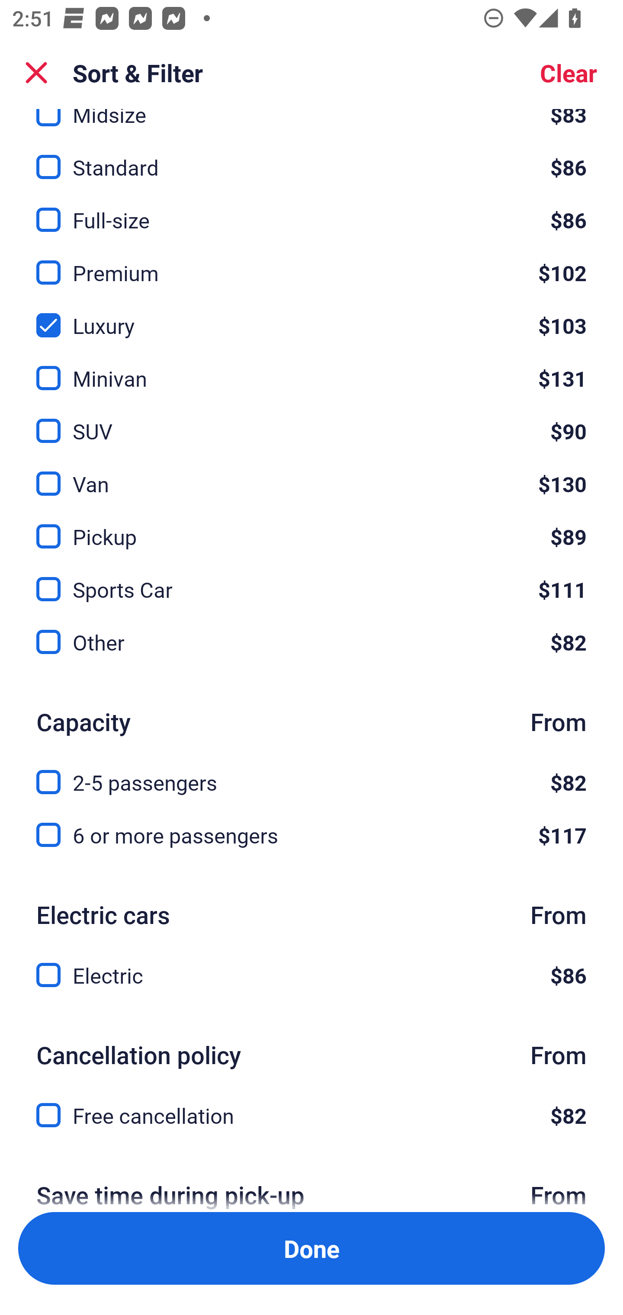 The height and width of the screenshot is (1315, 623). What do you see at coordinates (36, 73) in the screenshot?
I see `Close Sort and Filter` at bounding box center [36, 73].